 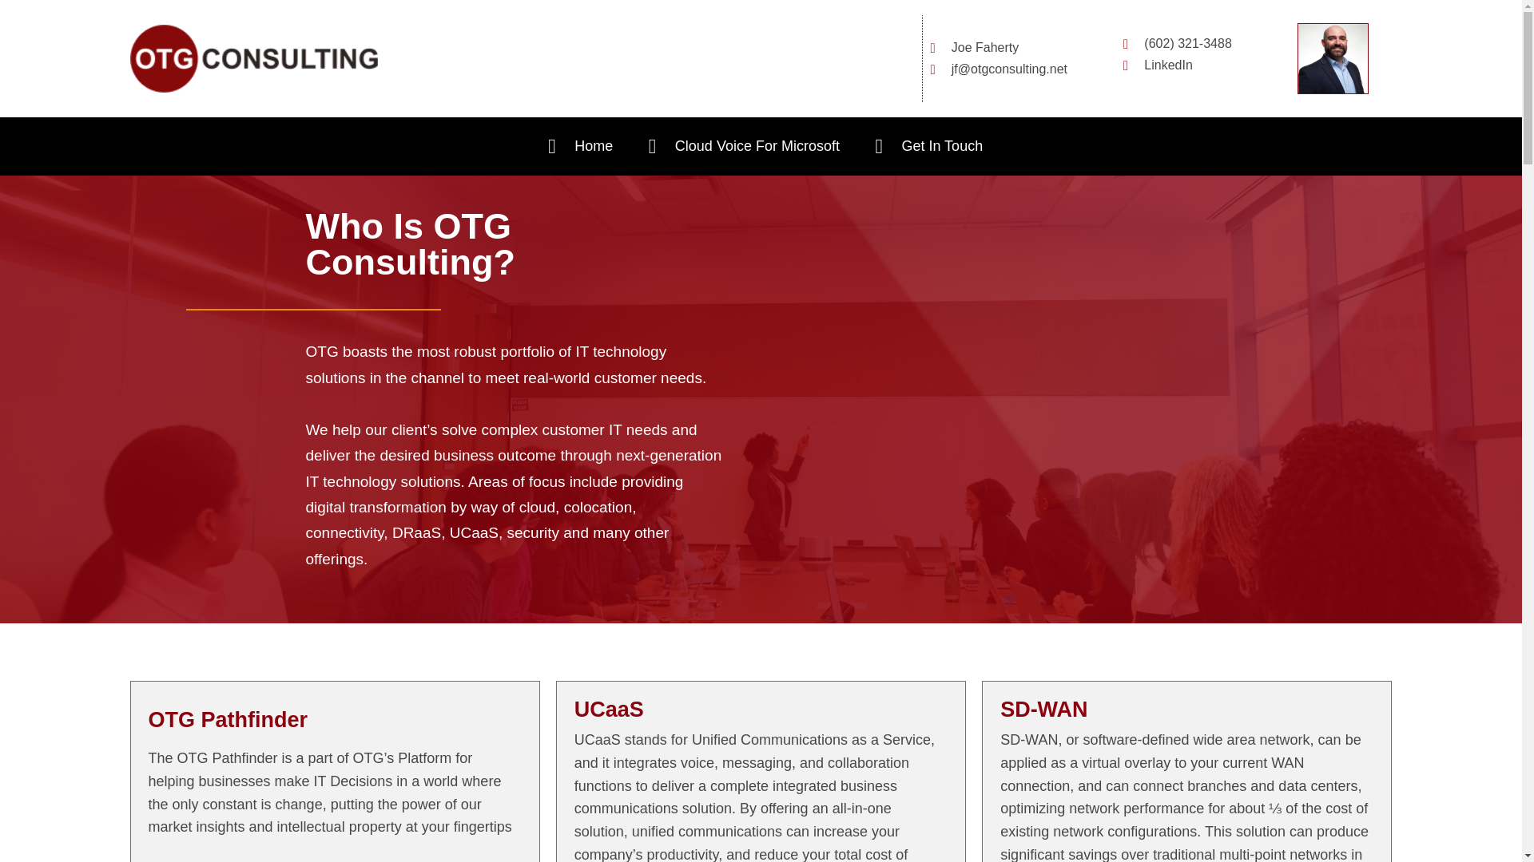 What do you see at coordinates (924, 146) in the screenshot?
I see `Get In Touch` at bounding box center [924, 146].